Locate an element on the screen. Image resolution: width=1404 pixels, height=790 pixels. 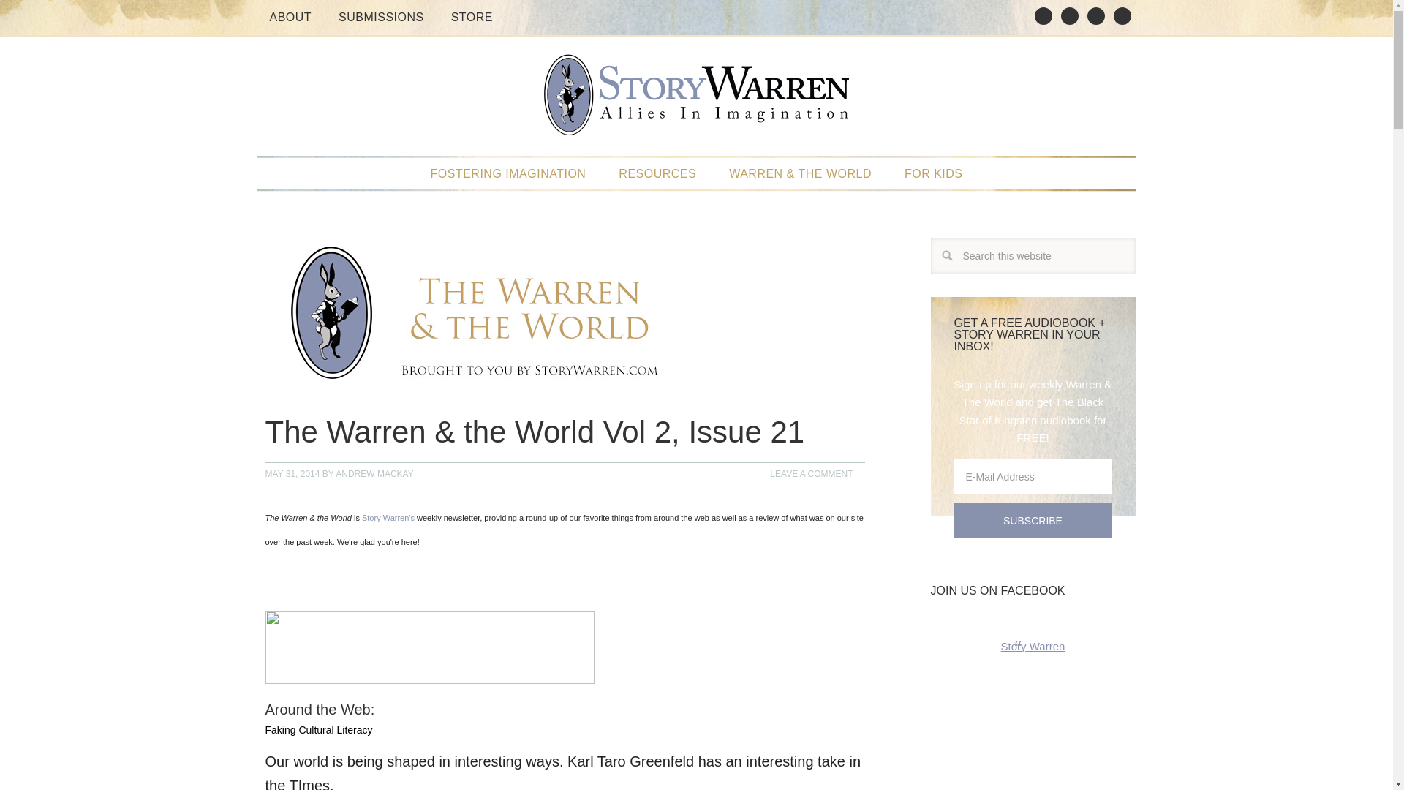
STORY WARREN is located at coordinates (696, 102).